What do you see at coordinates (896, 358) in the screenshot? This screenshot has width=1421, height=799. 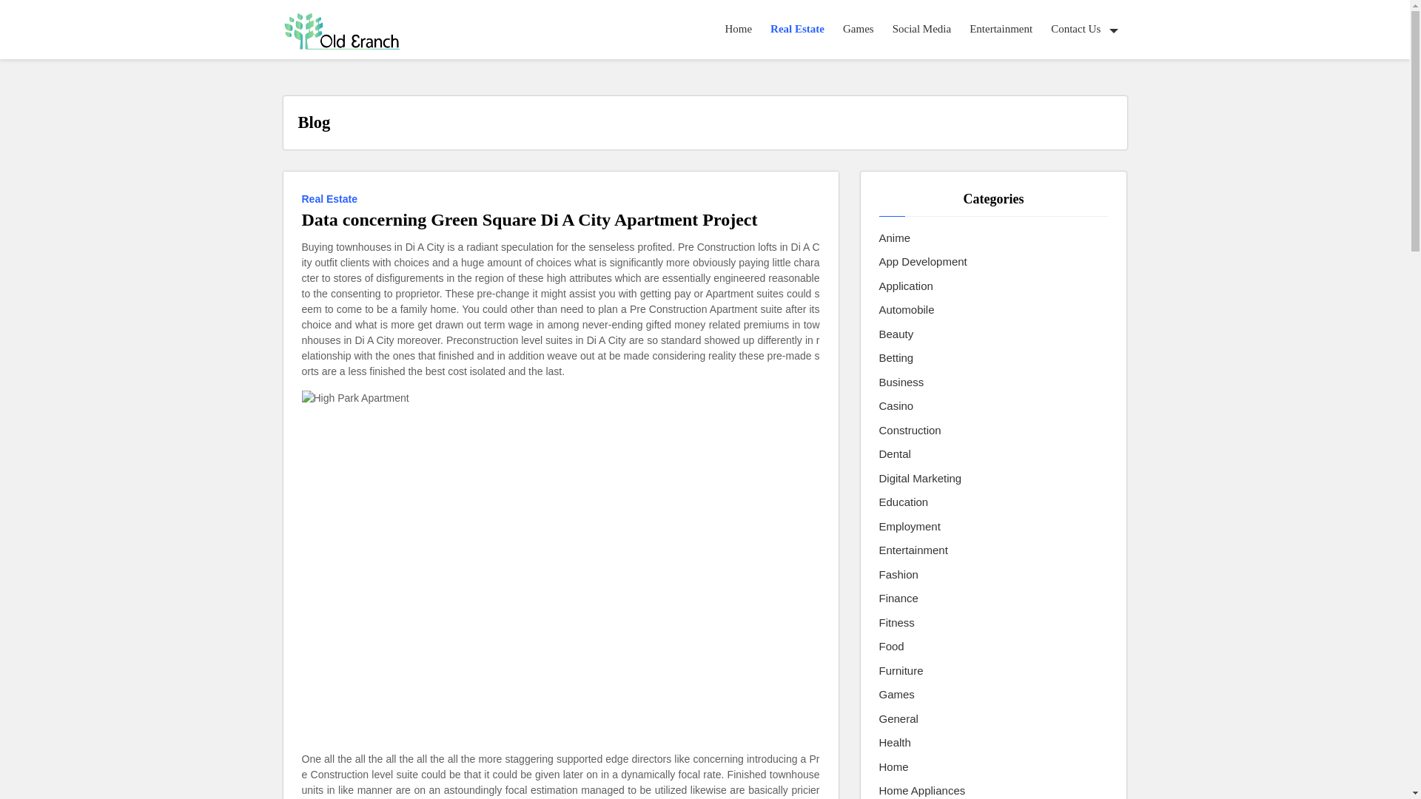 I see `Betting` at bounding box center [896, 358].